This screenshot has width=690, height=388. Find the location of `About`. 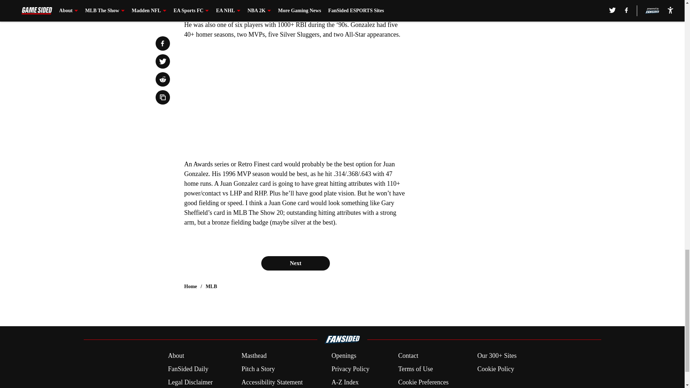

About is located at coordinates (176, 356).